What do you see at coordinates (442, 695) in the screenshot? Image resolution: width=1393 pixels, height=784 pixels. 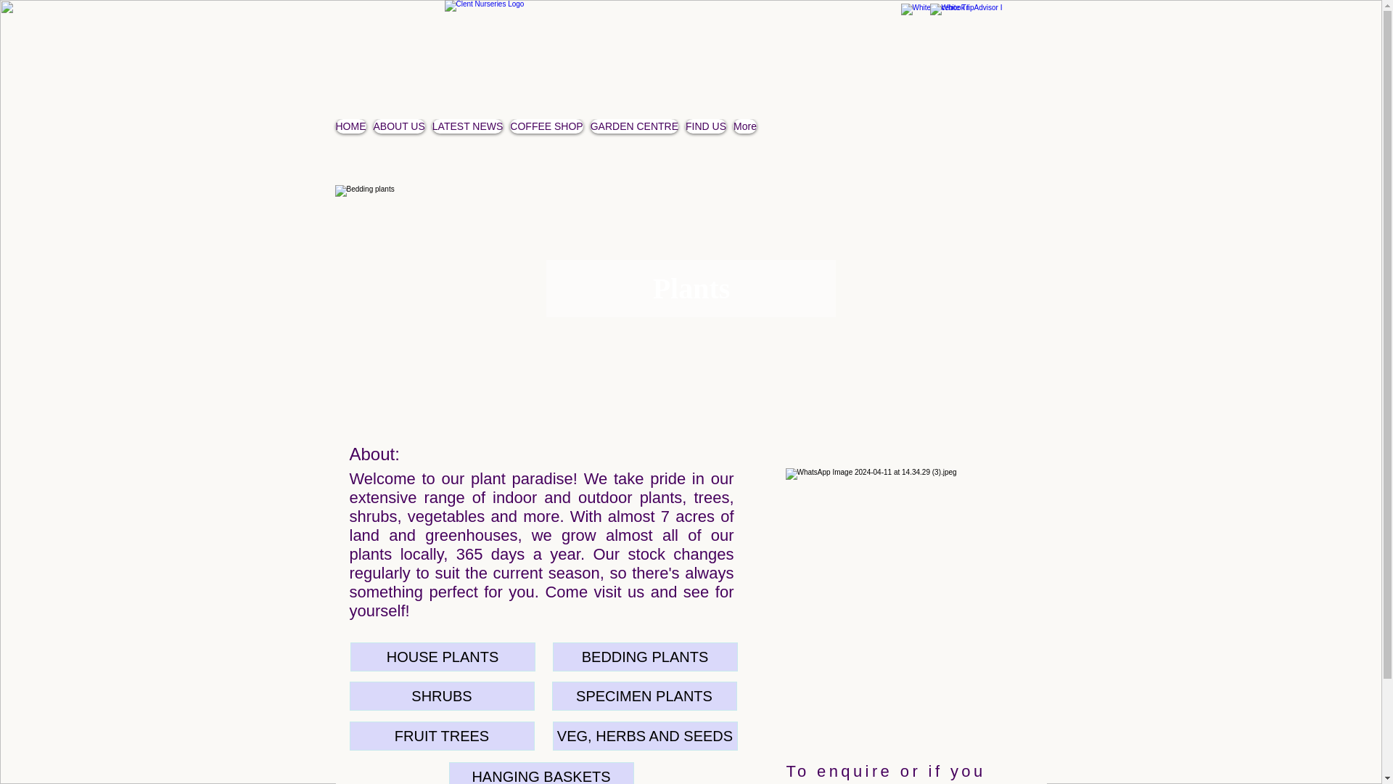 I see `SHRUBS` at bounding box center [442, 695].